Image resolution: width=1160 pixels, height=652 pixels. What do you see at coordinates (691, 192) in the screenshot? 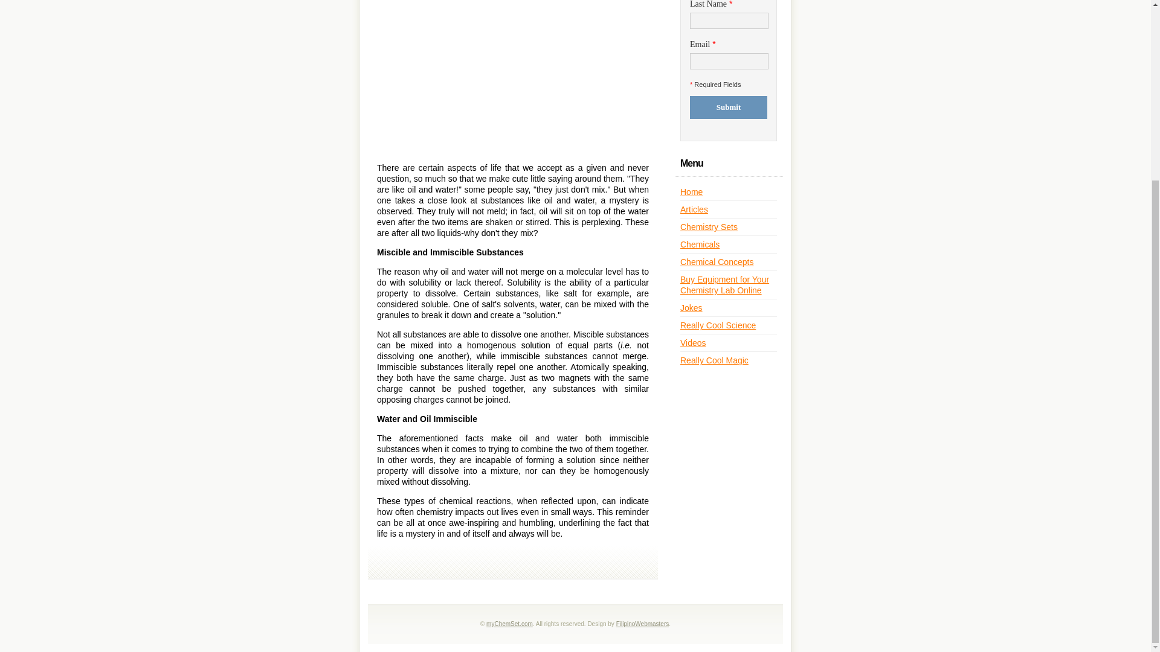
I see `Home` at bounding box center [691, 192].